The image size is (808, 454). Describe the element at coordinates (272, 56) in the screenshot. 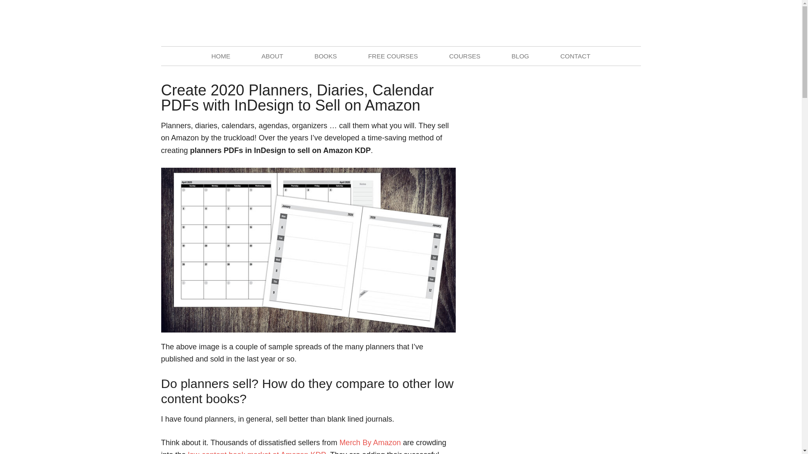

I see `ABOUT` at that location.